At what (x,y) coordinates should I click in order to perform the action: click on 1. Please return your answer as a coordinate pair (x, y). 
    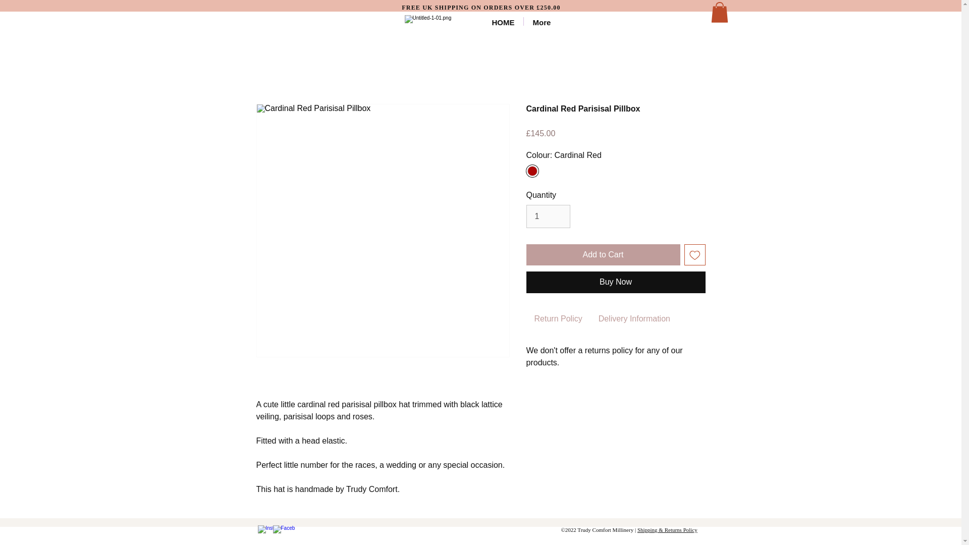
    Looking at the image, I should click on (548, 216).